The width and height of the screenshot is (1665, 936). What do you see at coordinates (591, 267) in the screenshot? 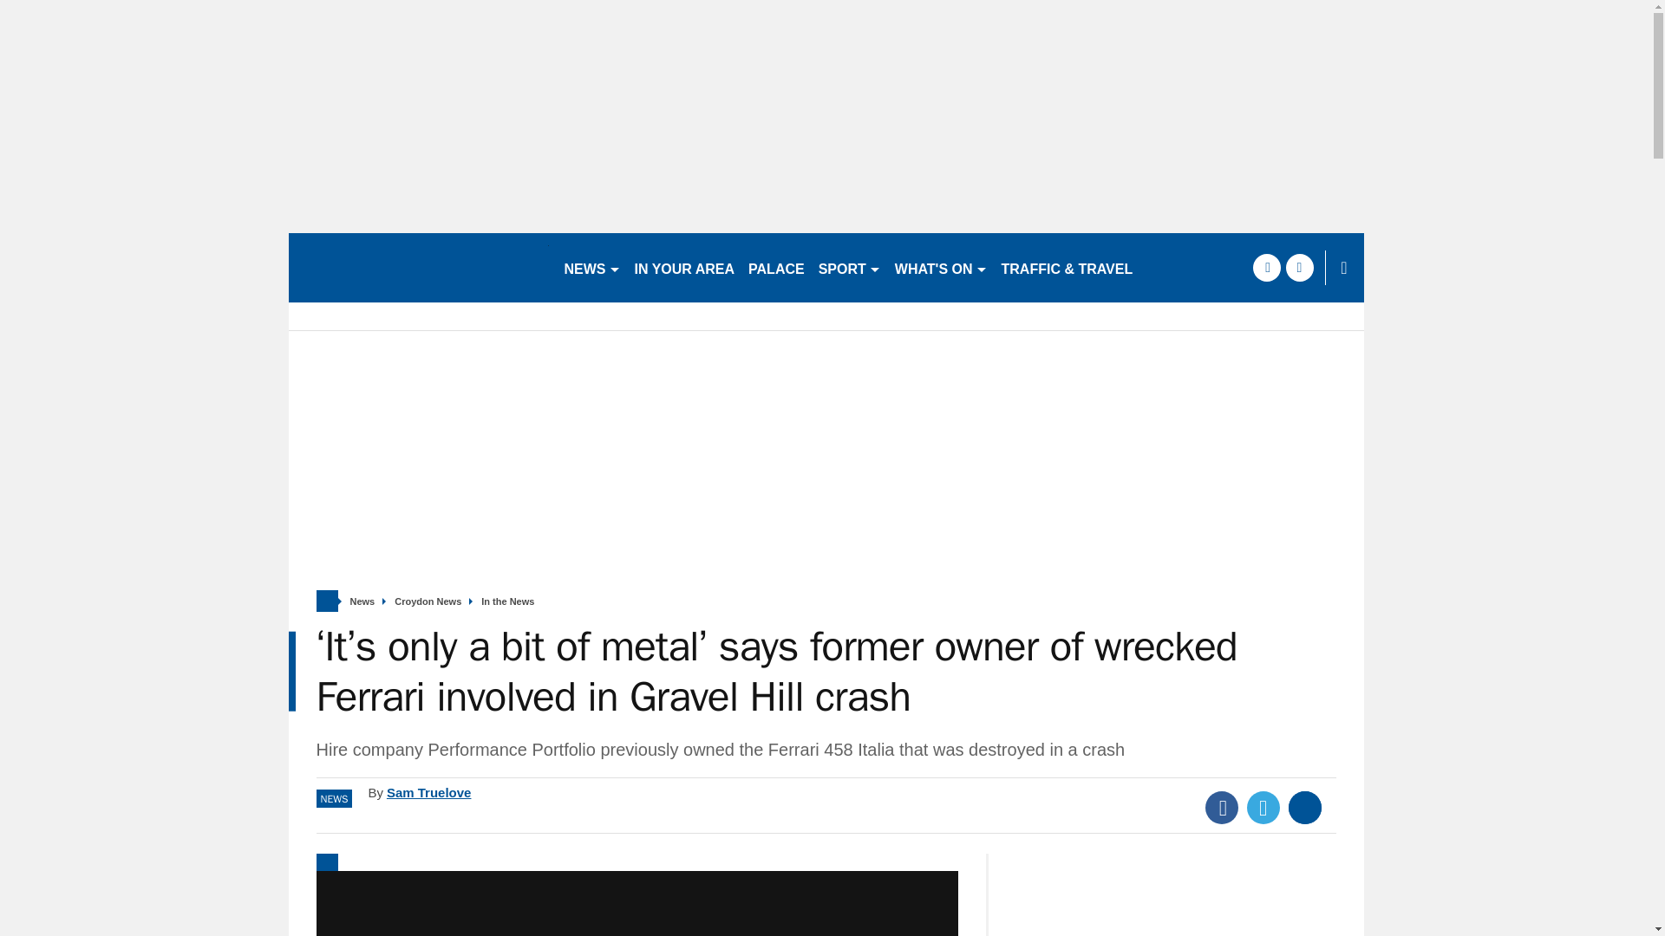
I see `NEWS` at bounding box center [591, 267].